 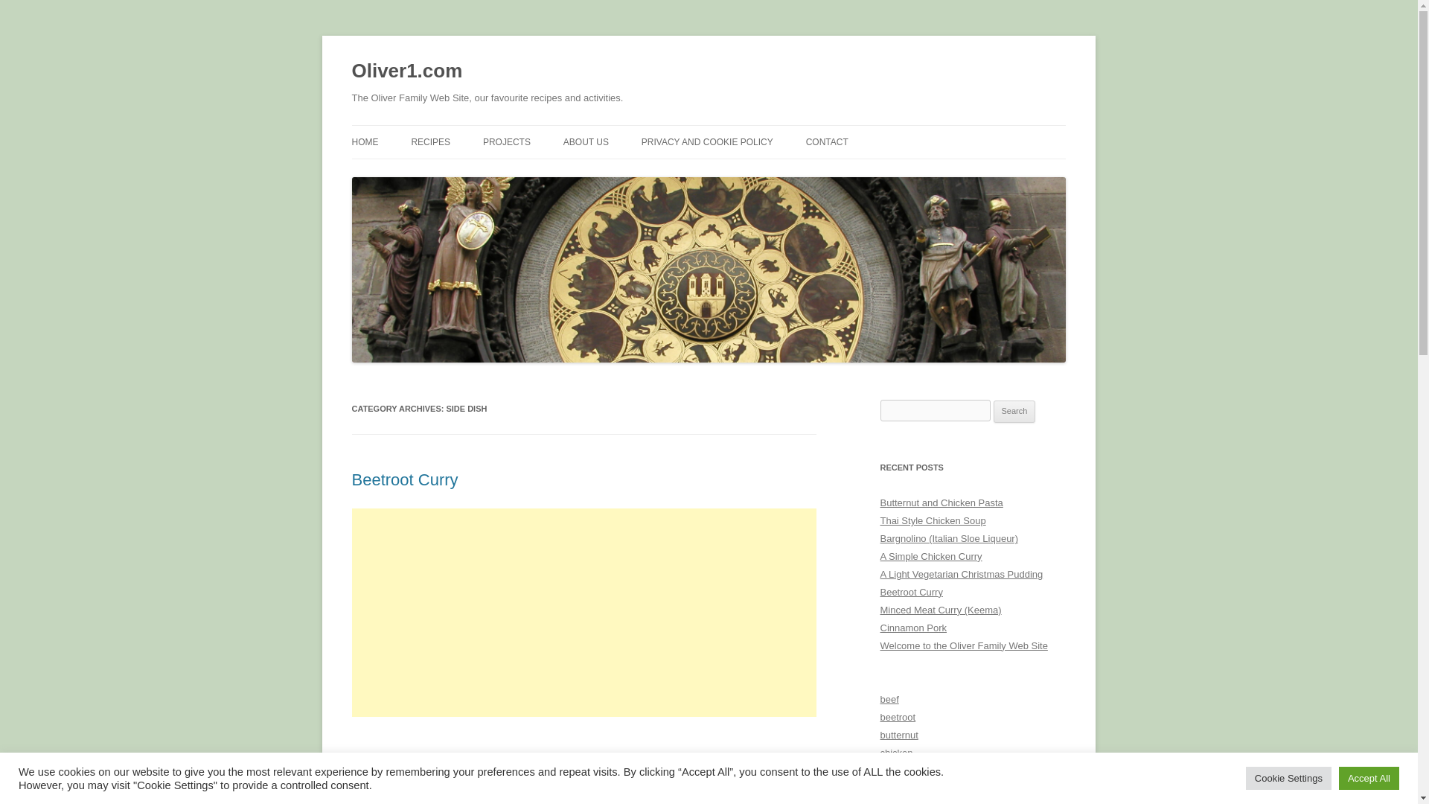 I want to click on THAI STYLE CHICKEN SOUP, so click(x=485, y=173).